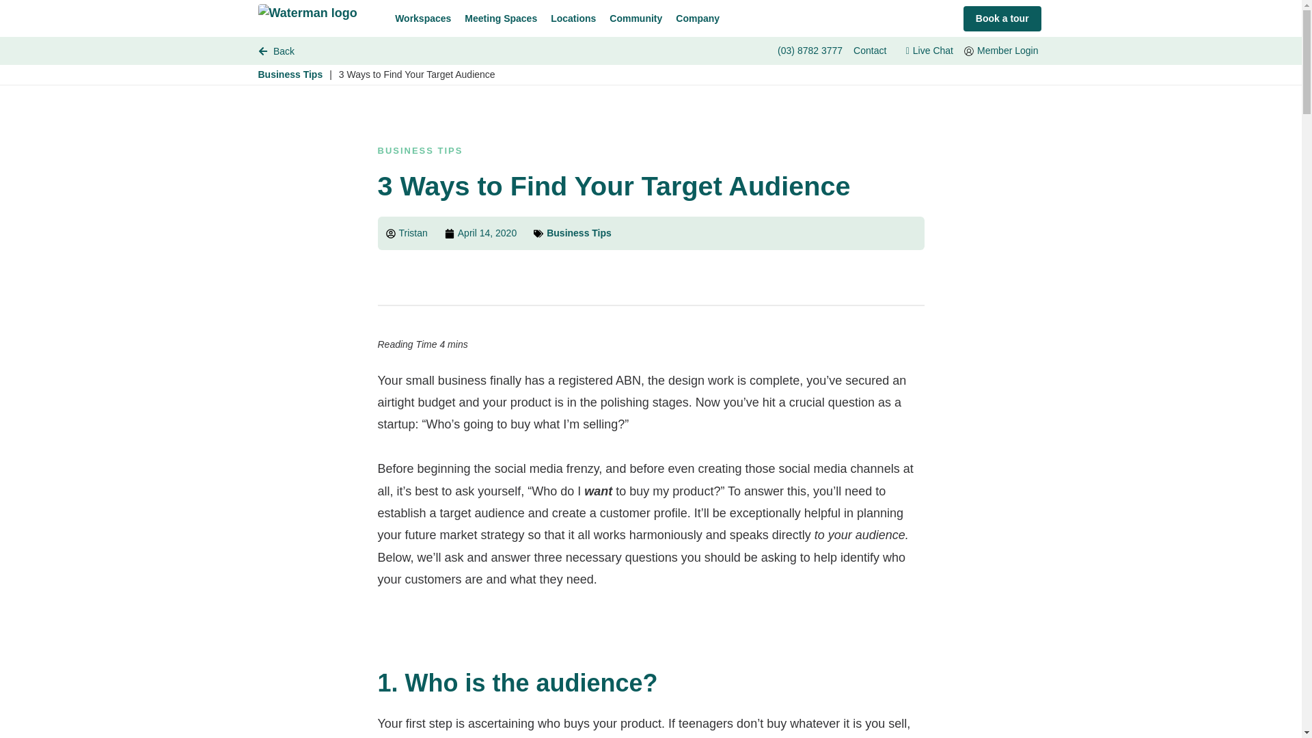  Describe the element at coordinates (501, 18) in the screenshot. I see `Meeting Spaces` at that location.